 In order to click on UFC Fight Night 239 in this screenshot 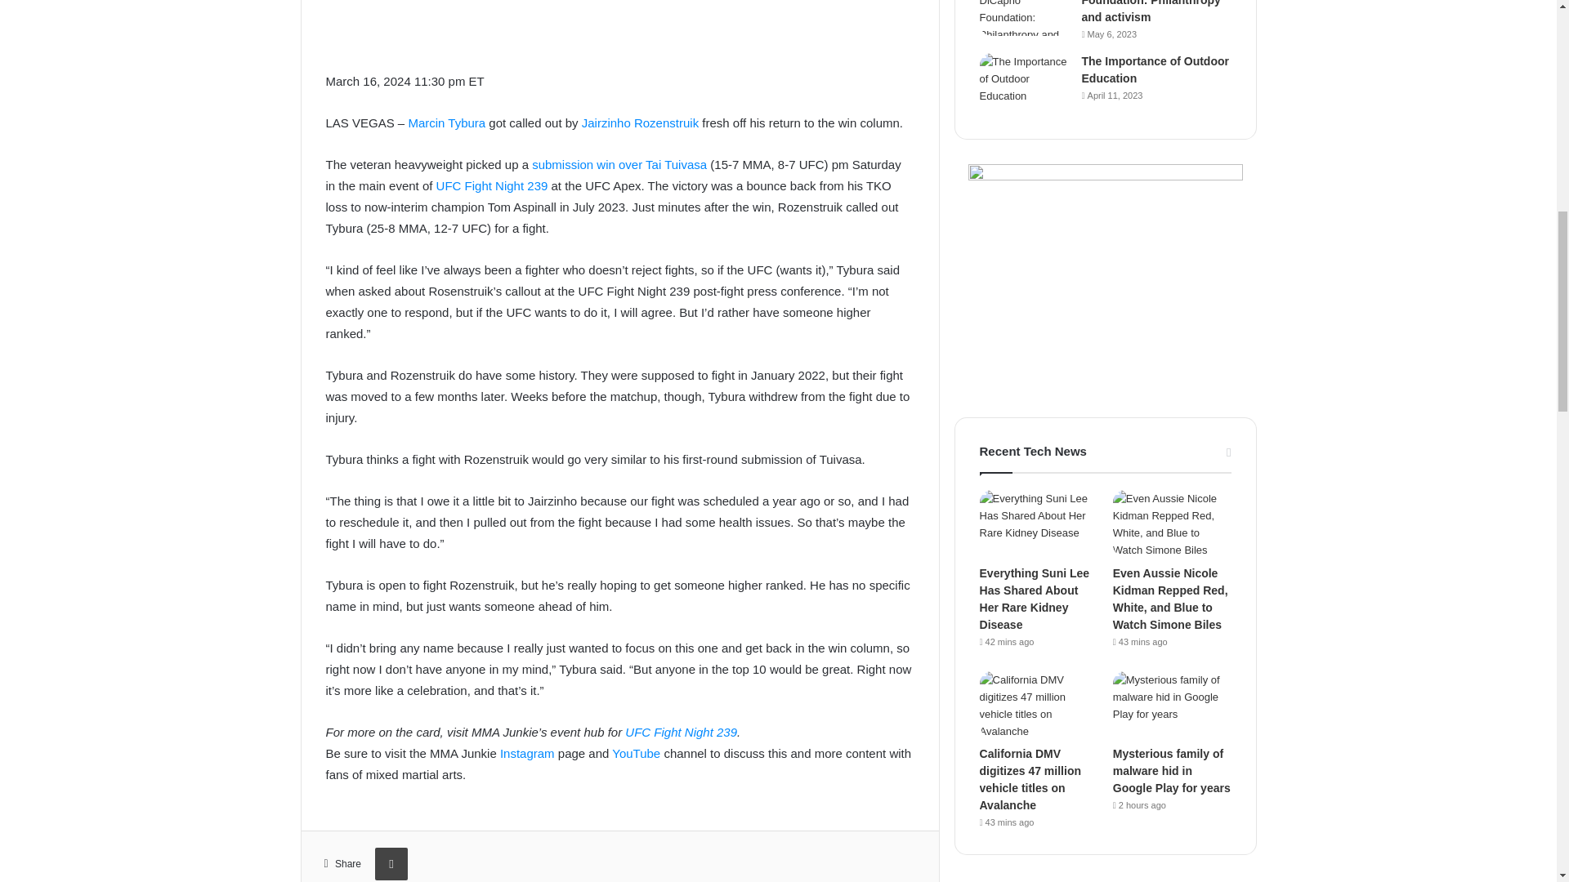, I will do `click(681, 732)`.